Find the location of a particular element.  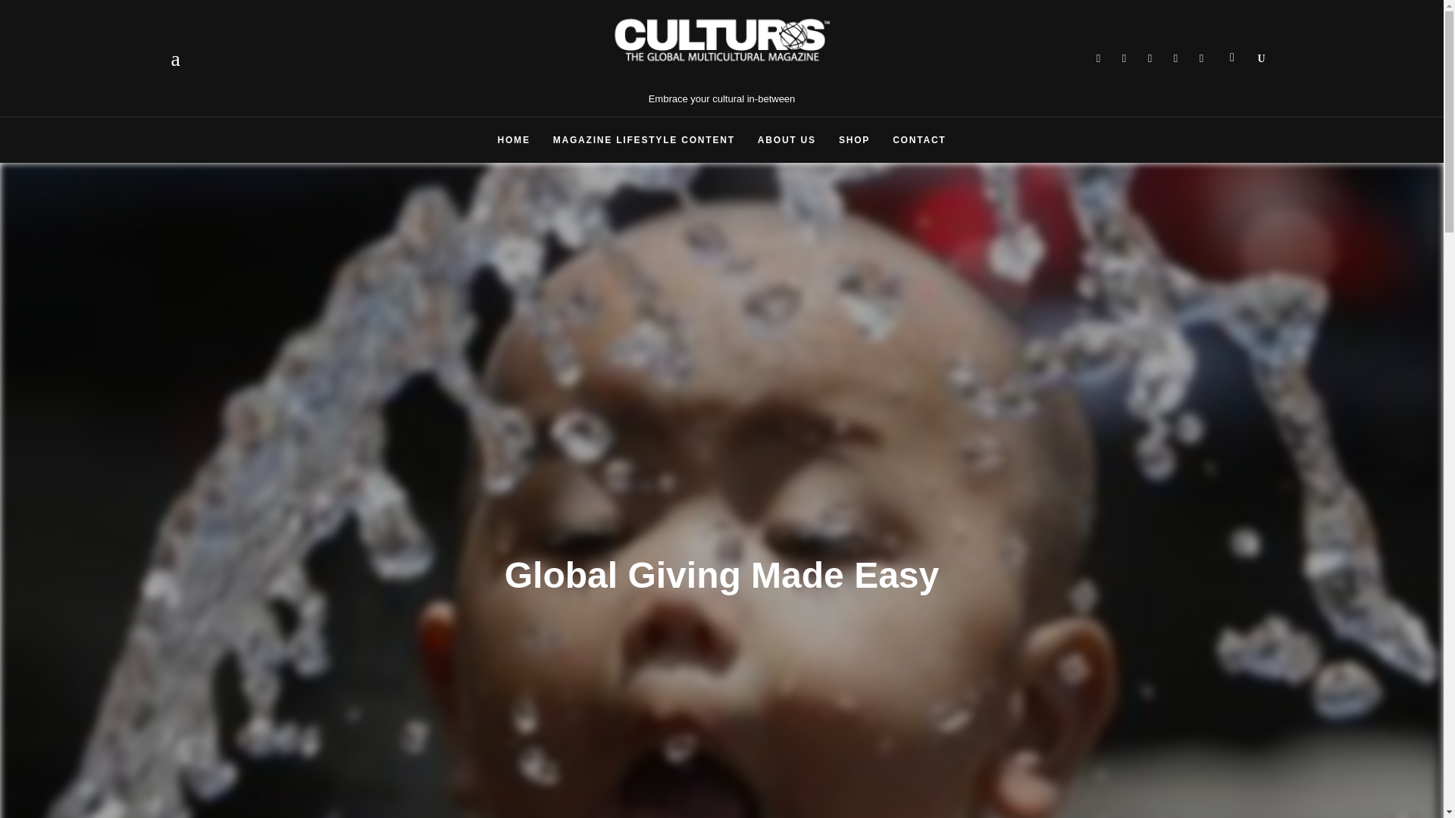

CULTURS FACEBOOK PAGE is located at coordinates (1098, 58).